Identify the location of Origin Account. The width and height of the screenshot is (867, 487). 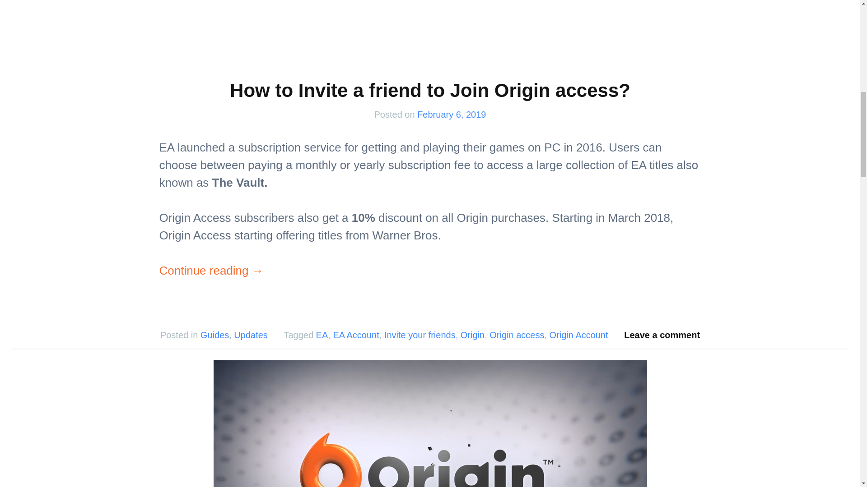
(579, 335).